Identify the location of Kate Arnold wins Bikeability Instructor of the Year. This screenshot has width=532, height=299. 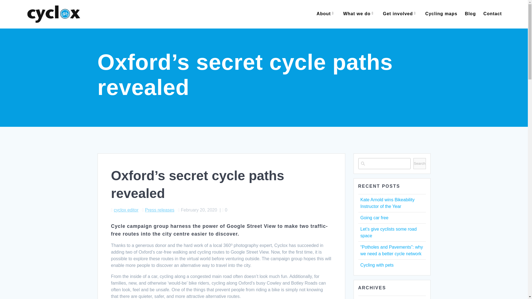
(387, 203).